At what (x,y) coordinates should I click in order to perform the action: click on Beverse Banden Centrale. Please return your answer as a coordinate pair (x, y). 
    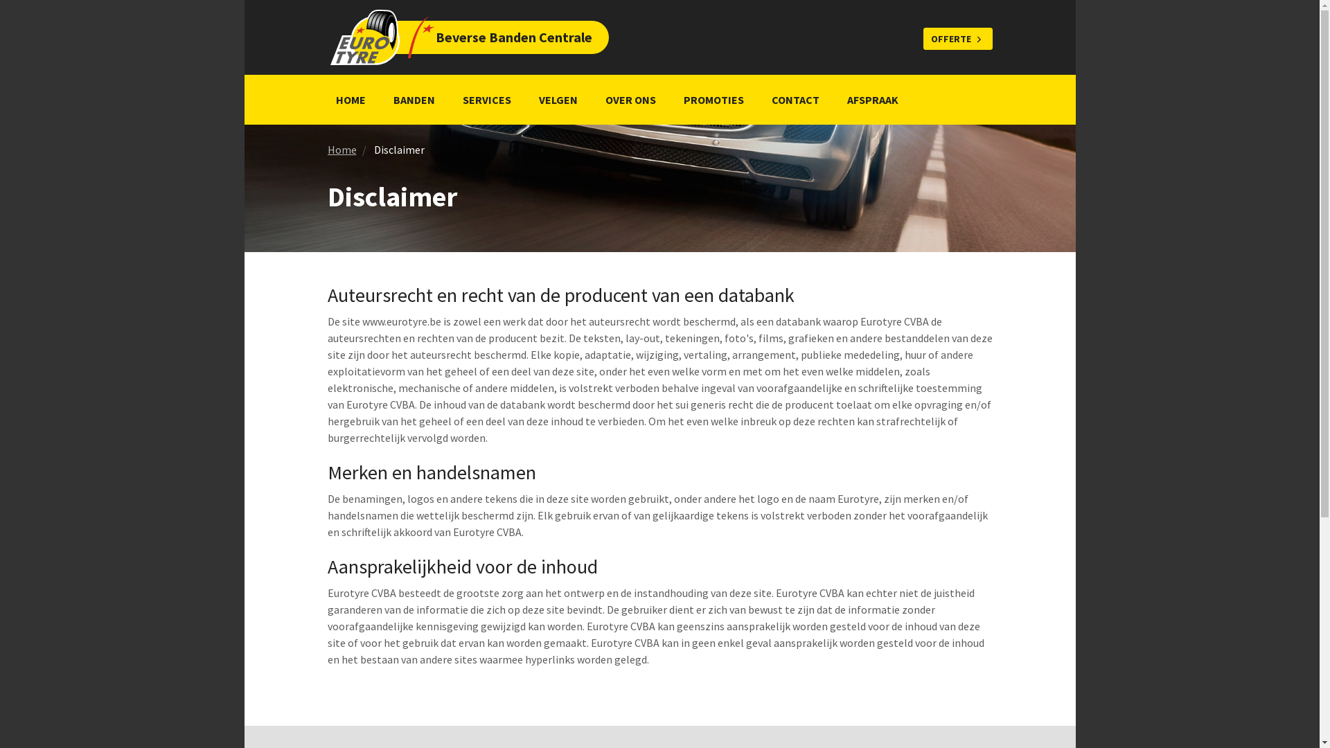
    Looking at the image, I should click on (447, 37).